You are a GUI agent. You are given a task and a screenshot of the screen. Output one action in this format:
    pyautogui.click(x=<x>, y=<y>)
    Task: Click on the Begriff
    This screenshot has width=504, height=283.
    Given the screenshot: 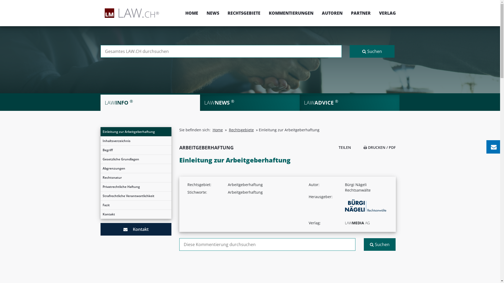 What is the action you would take?
    pyautogui.click(x=136, y=150)
    